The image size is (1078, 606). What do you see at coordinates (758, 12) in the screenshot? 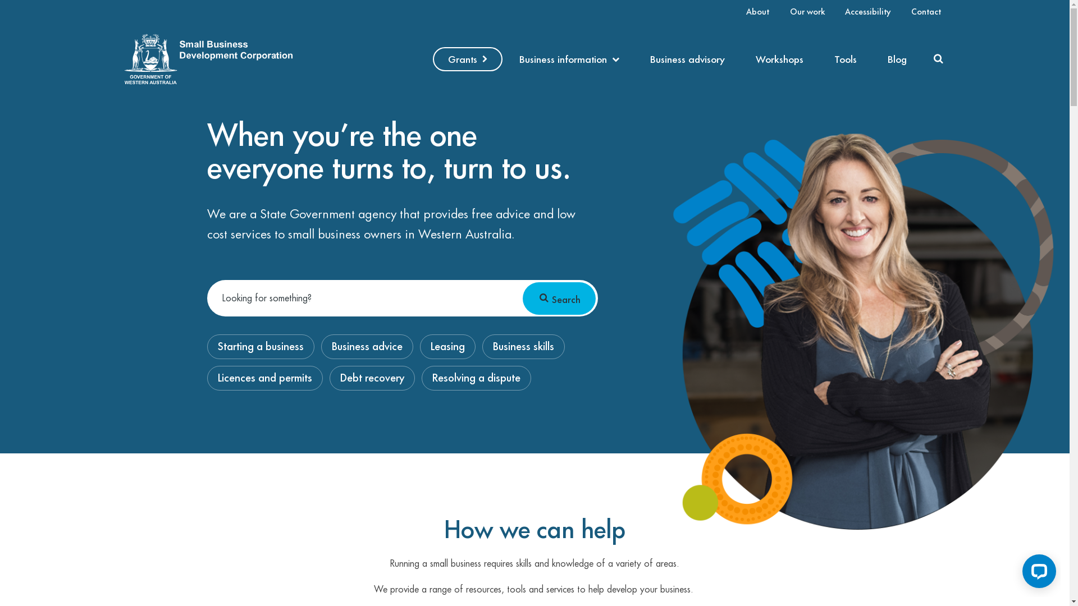
I see `About` at bounding box center [758, 12].